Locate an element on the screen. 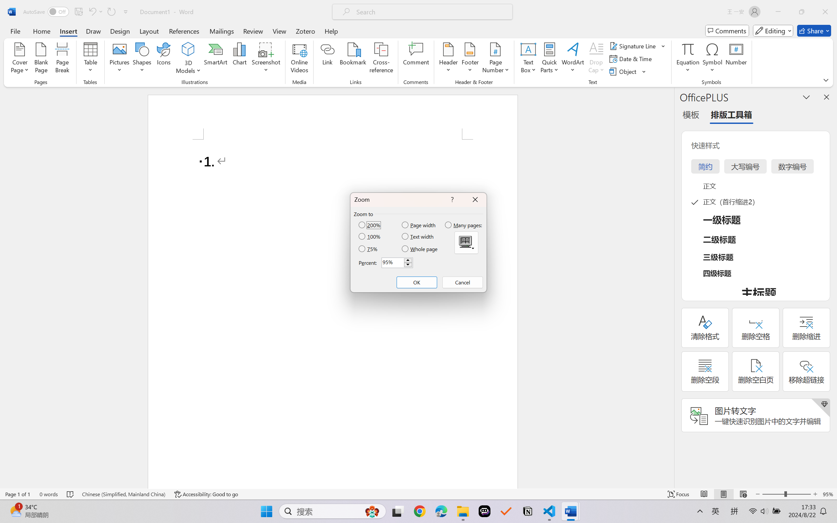  Screenshot is located at coordinates (266, 59).